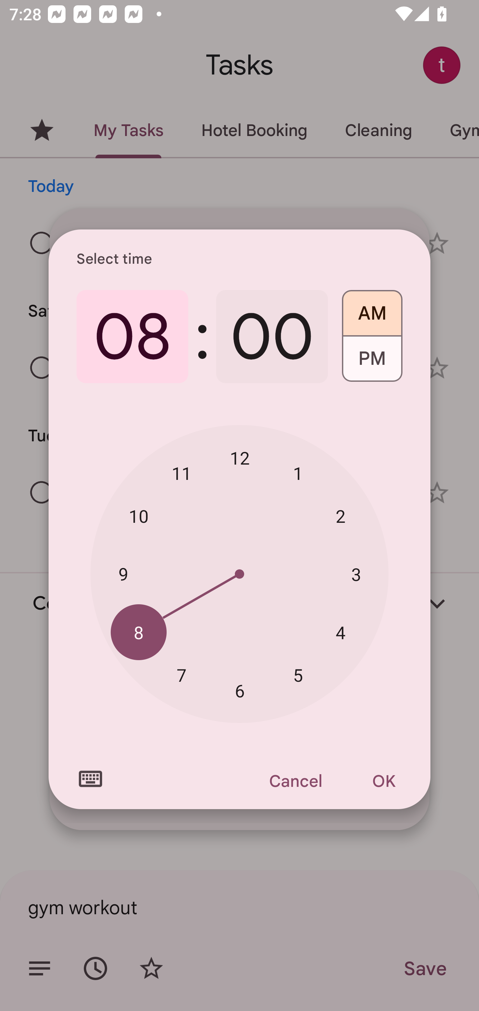 This screenshot has height=1011, width=479. What do you see at coordinates (132, 337) in the screenshot?
I see `08 8 o'clock` at bounding box center [132, 337].